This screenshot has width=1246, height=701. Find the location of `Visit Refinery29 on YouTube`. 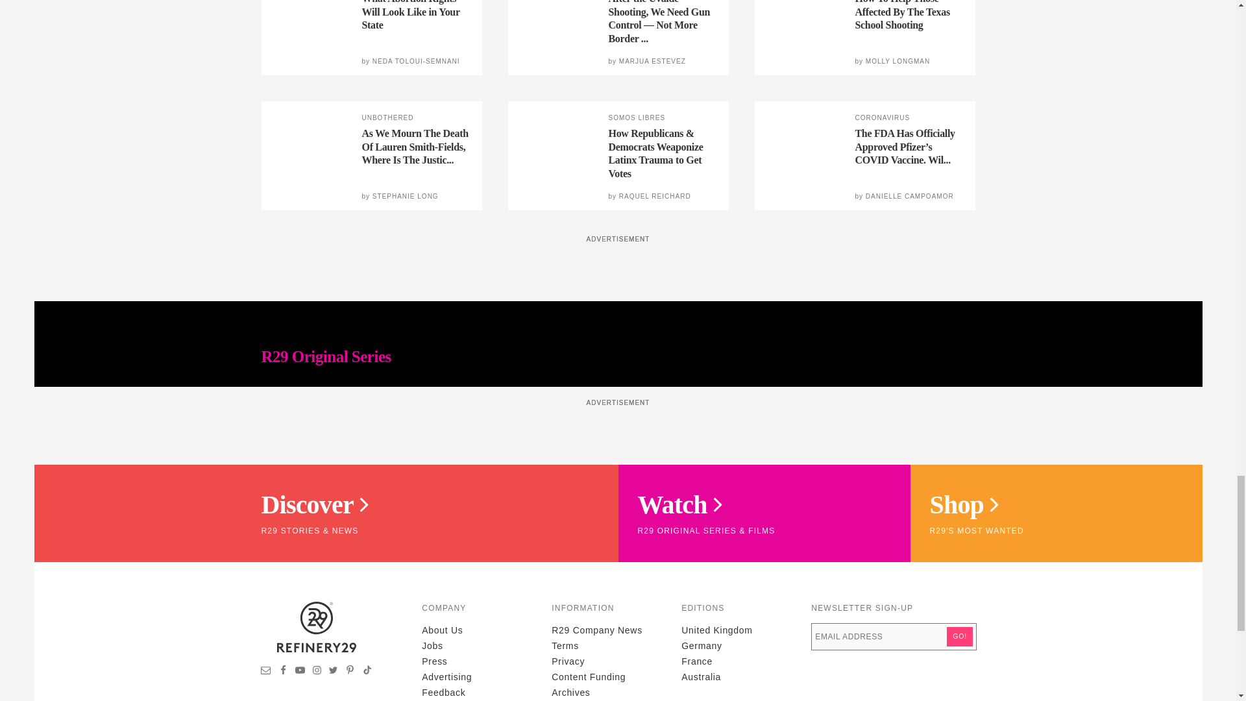

Visit Refinery29 on YouTube is located at coordinates (300, 672).